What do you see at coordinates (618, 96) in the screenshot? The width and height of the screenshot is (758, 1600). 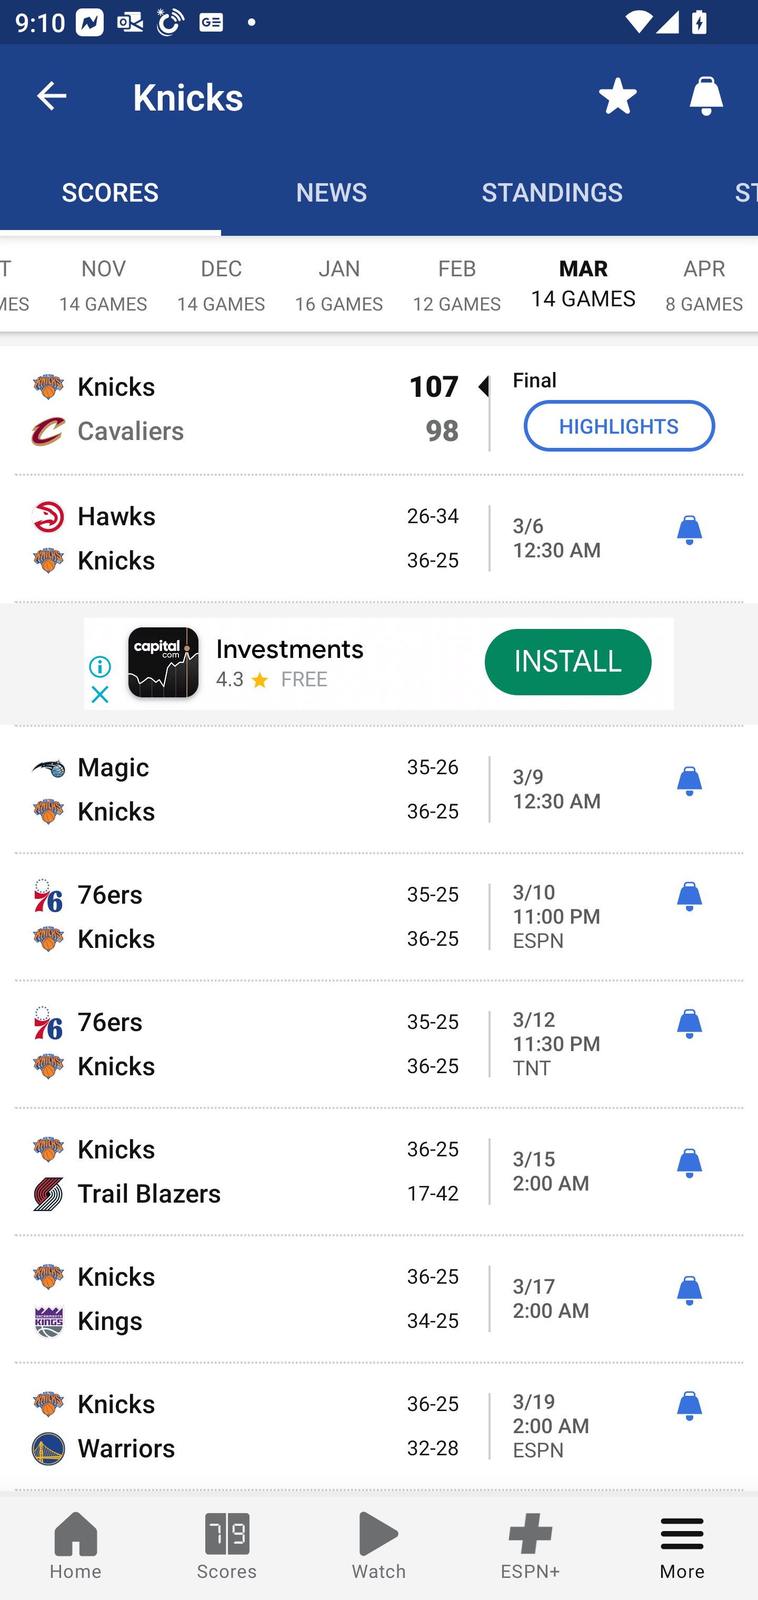 I see `Favorite toggle` at bounding box center [618, 96].